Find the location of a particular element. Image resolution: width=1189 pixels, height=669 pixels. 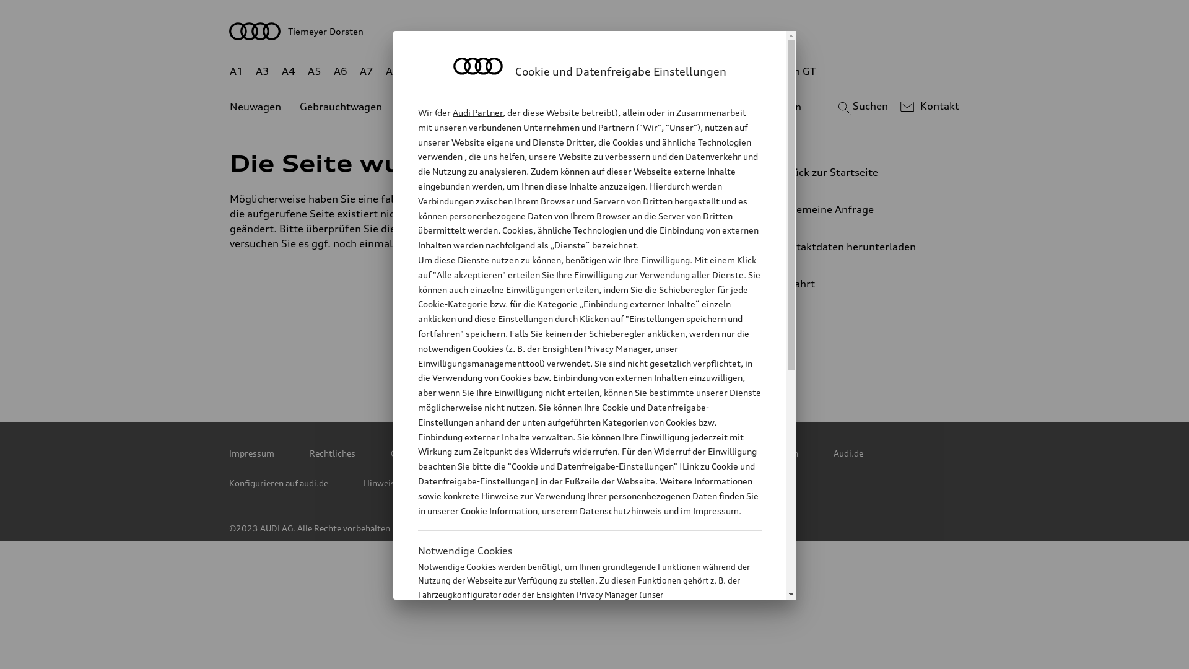

Angebote is located at coordinates (524, 107).